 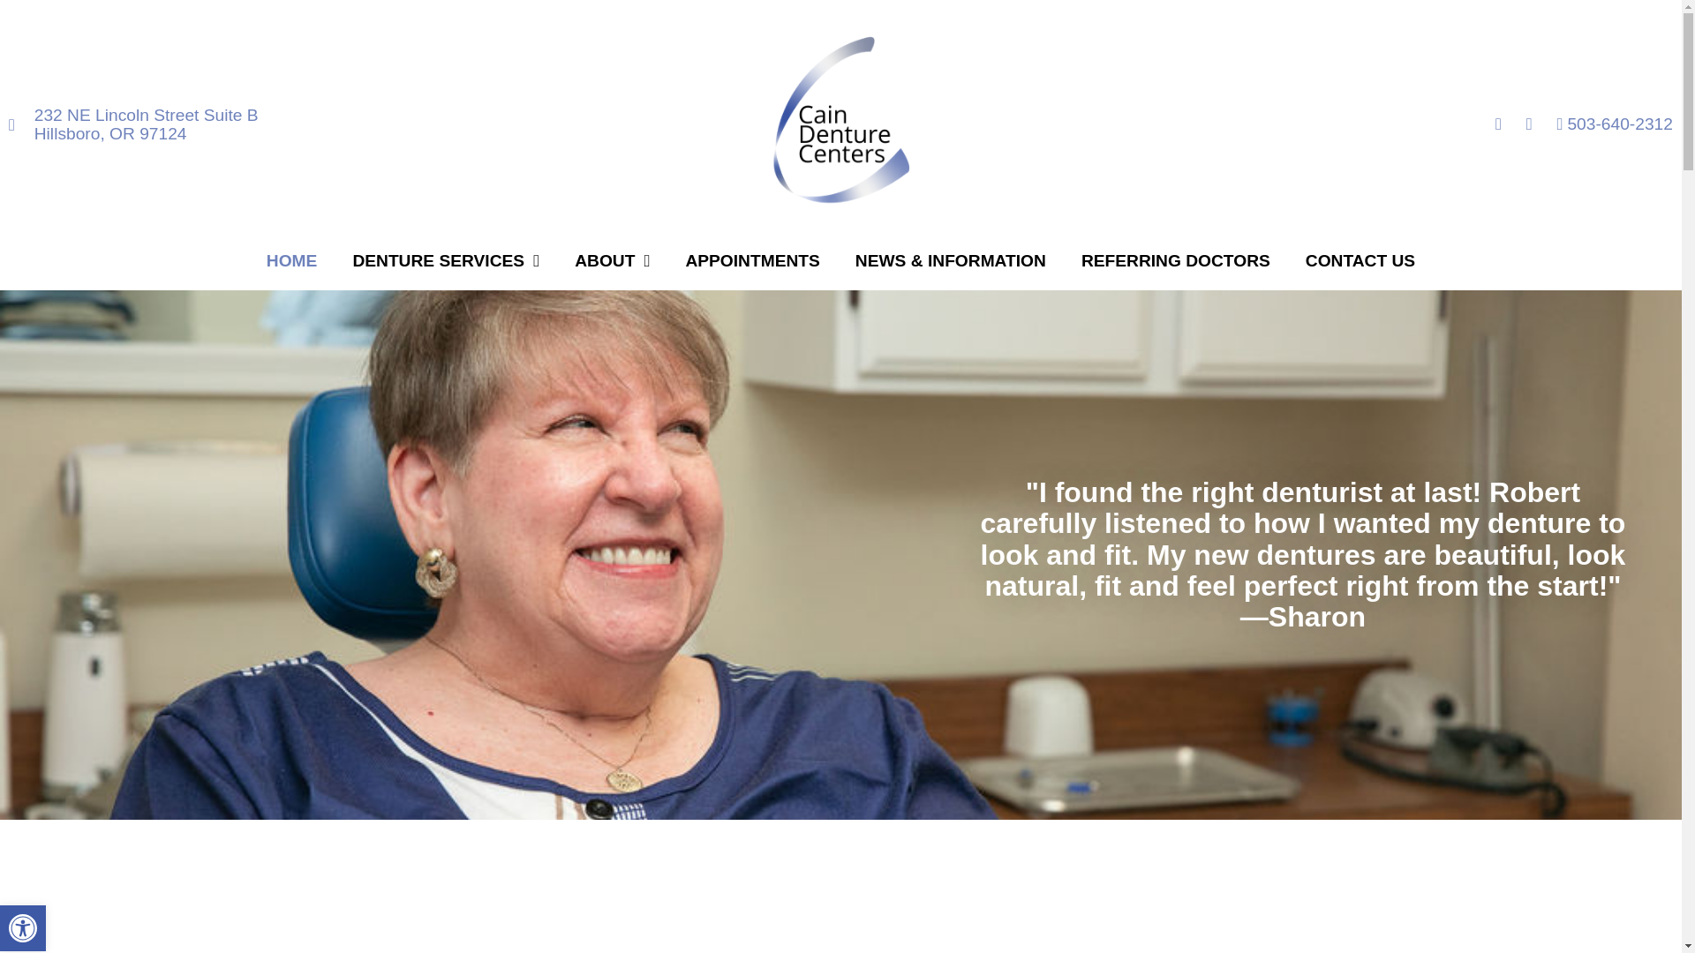 I want to click on Accessibility Tools, so click(x=23, y=928).